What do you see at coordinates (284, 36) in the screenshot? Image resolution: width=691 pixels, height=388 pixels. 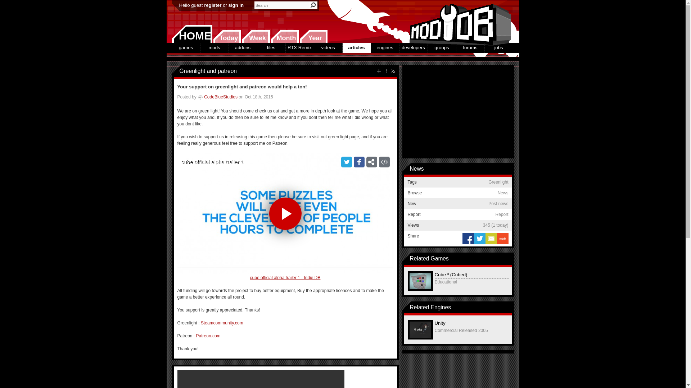 I see `New this month` at bounding box center [284, 36].